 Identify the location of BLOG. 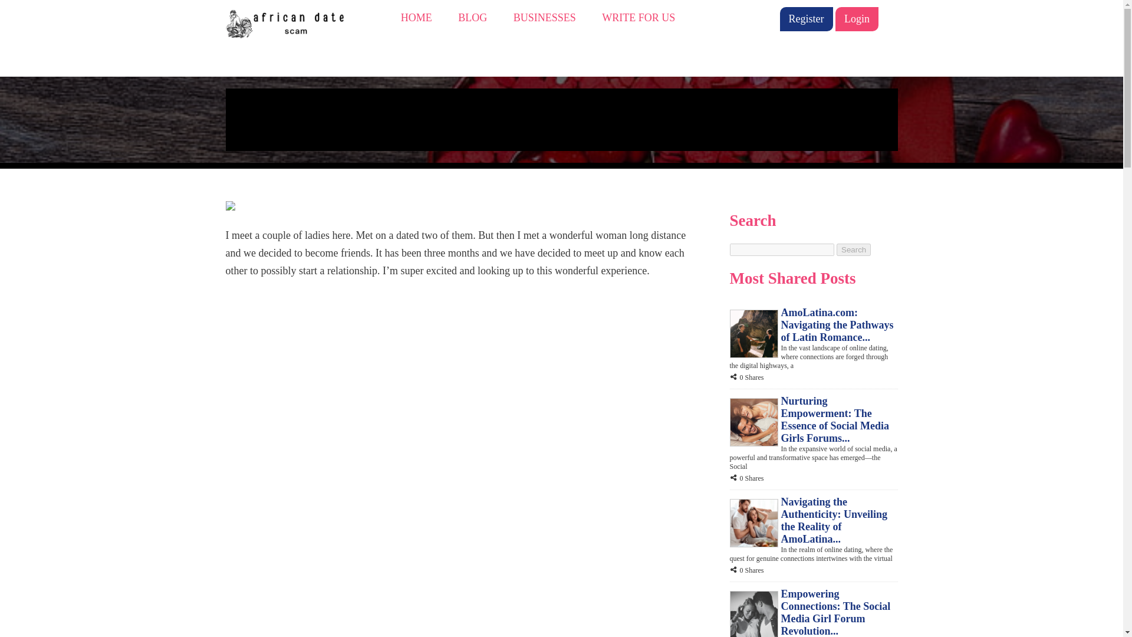
(472, 18).